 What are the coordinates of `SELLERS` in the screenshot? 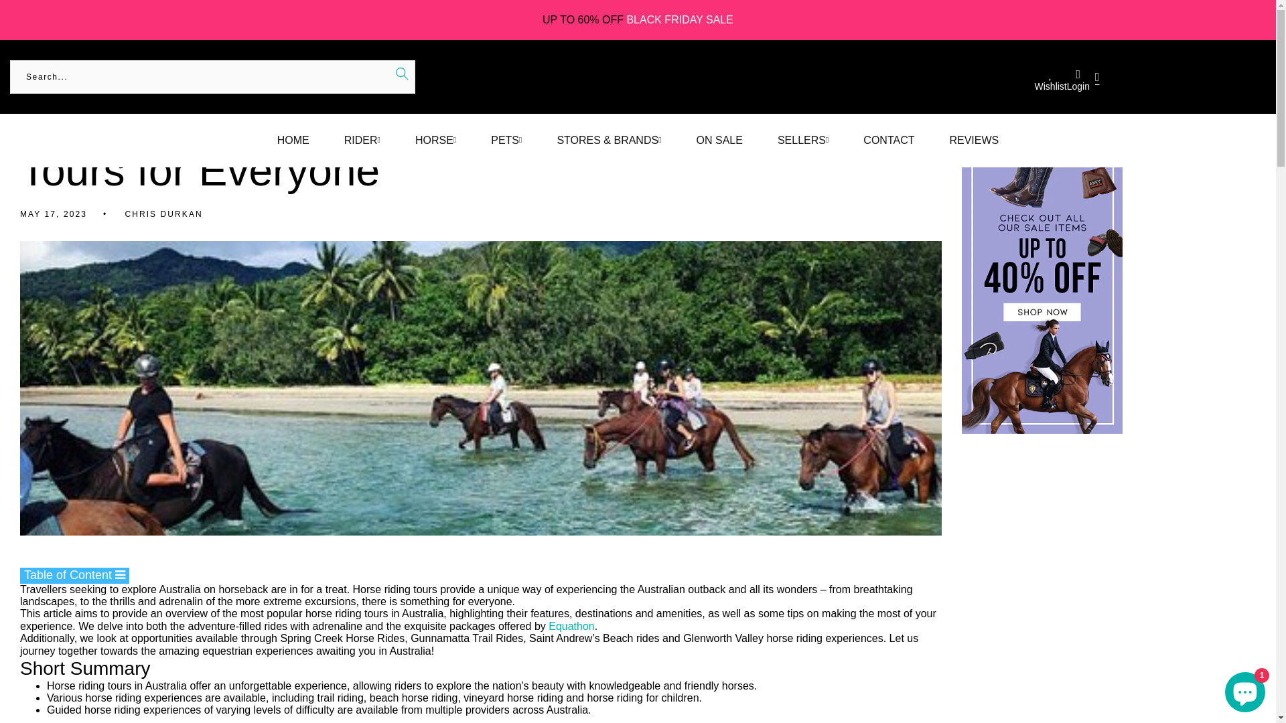 It's located at (802, 141).